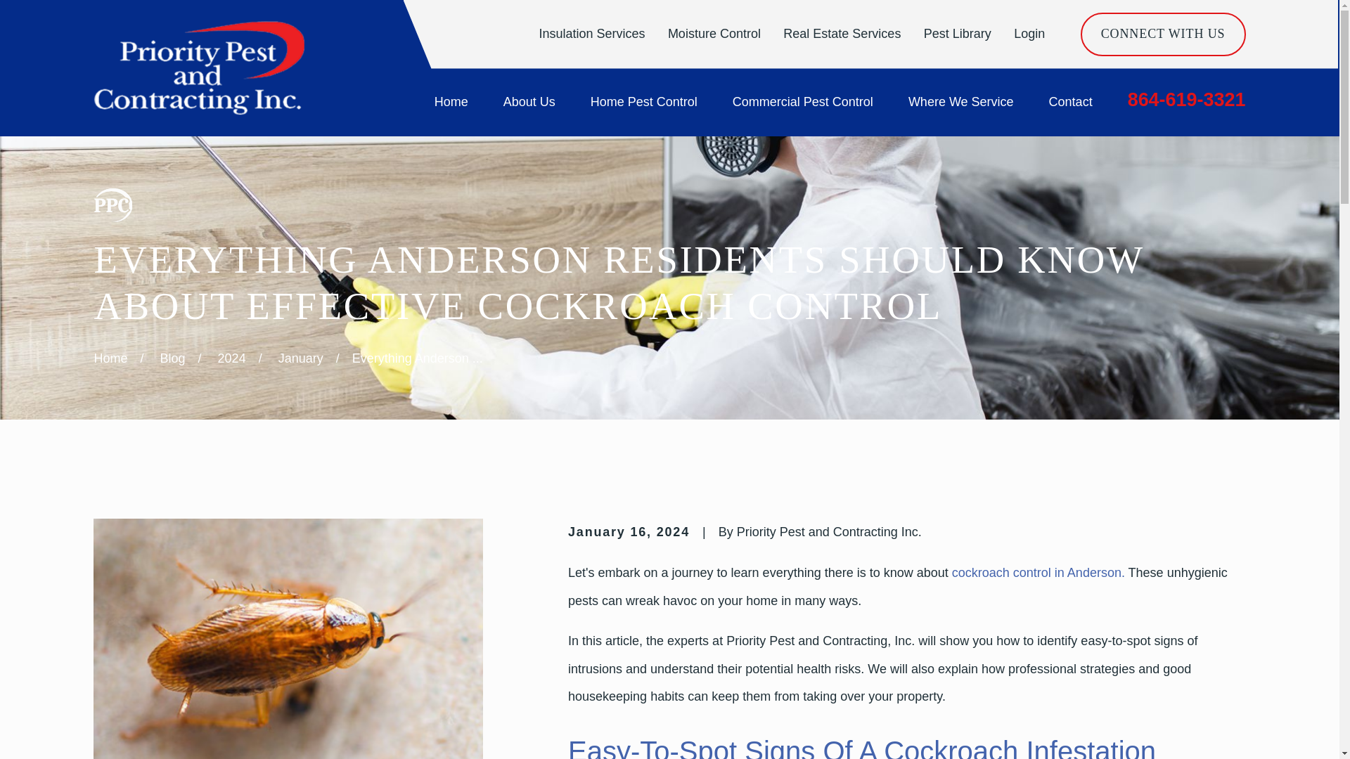 The image size is (1350, 759). I want to click on Contact, so click(1070, 103).